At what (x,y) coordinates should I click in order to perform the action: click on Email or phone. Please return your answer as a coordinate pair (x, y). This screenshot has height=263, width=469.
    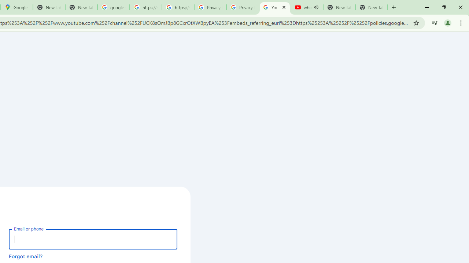
    Looking at the image, I should click on (93, 239).